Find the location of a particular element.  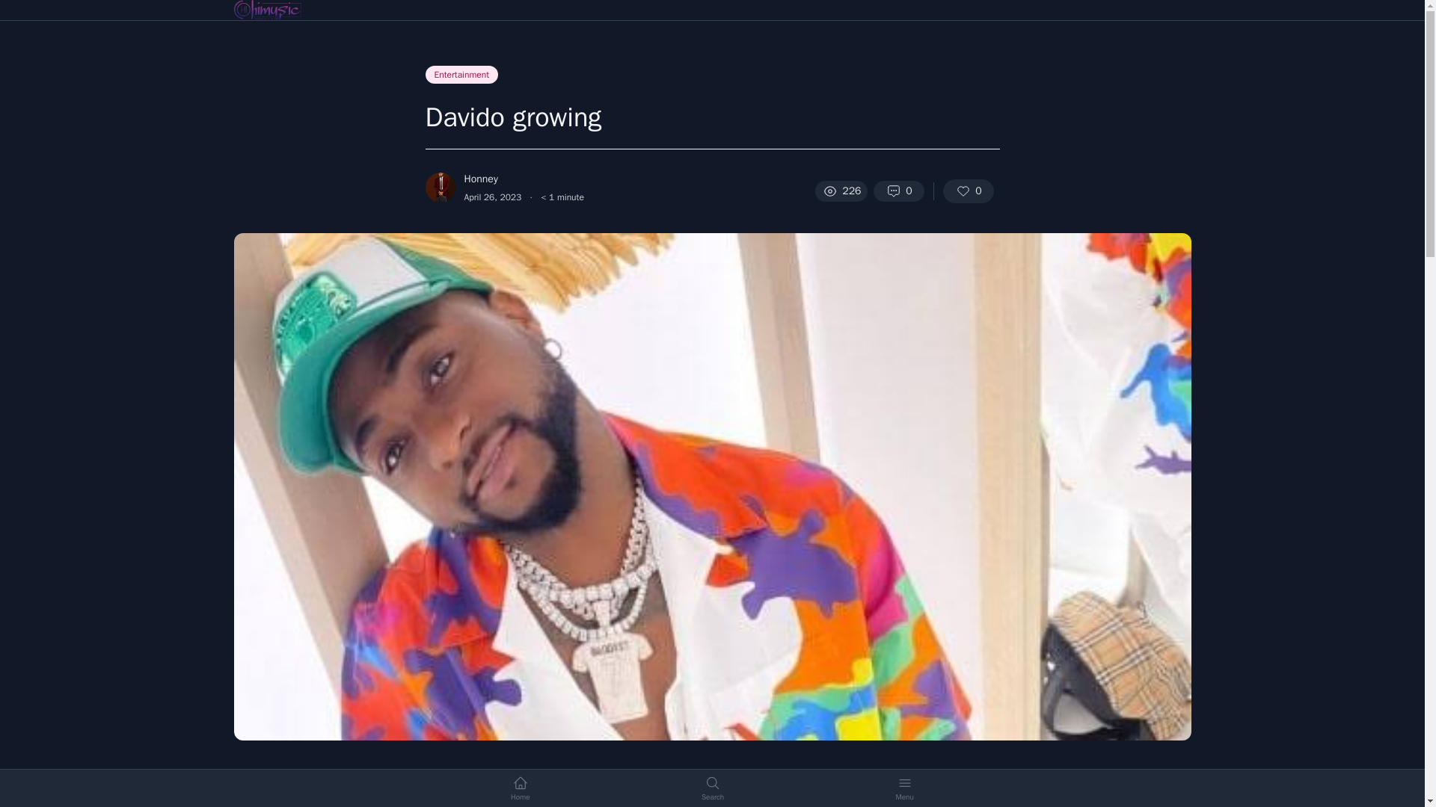

Views is located at coordinates (841, 191).